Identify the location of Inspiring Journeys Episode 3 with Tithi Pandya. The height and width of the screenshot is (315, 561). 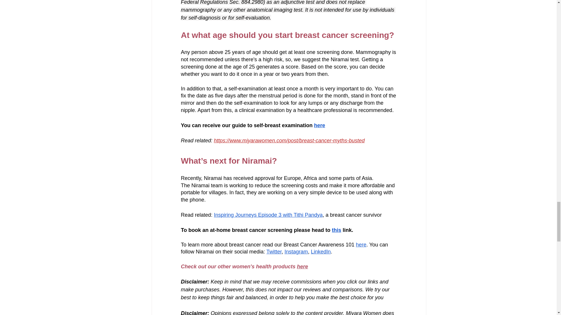
(268, 215).